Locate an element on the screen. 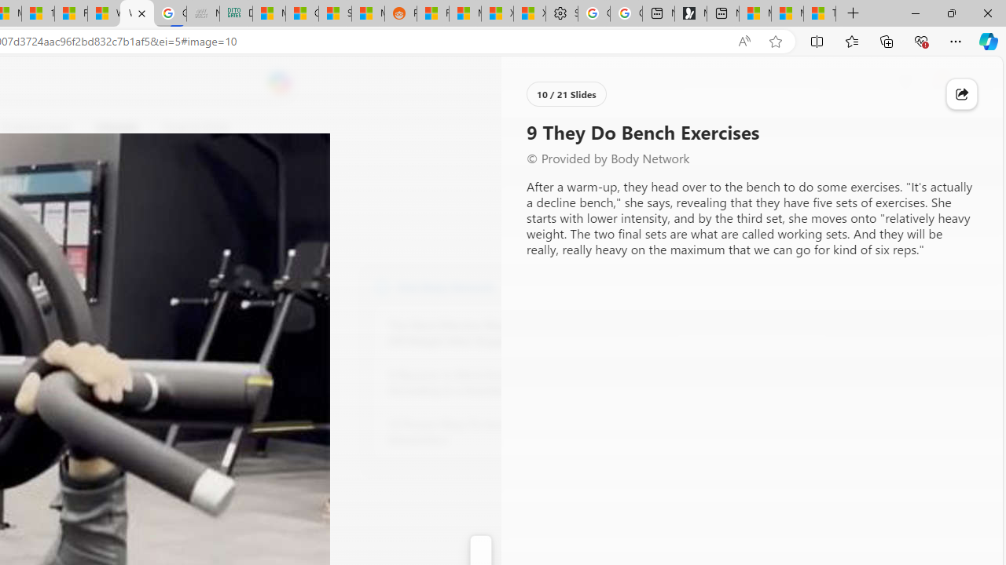 Image resolution: width=1006 pixels, height=565 pixels. DITOGAMES AG Imprint is located at coordinates (236, 14).